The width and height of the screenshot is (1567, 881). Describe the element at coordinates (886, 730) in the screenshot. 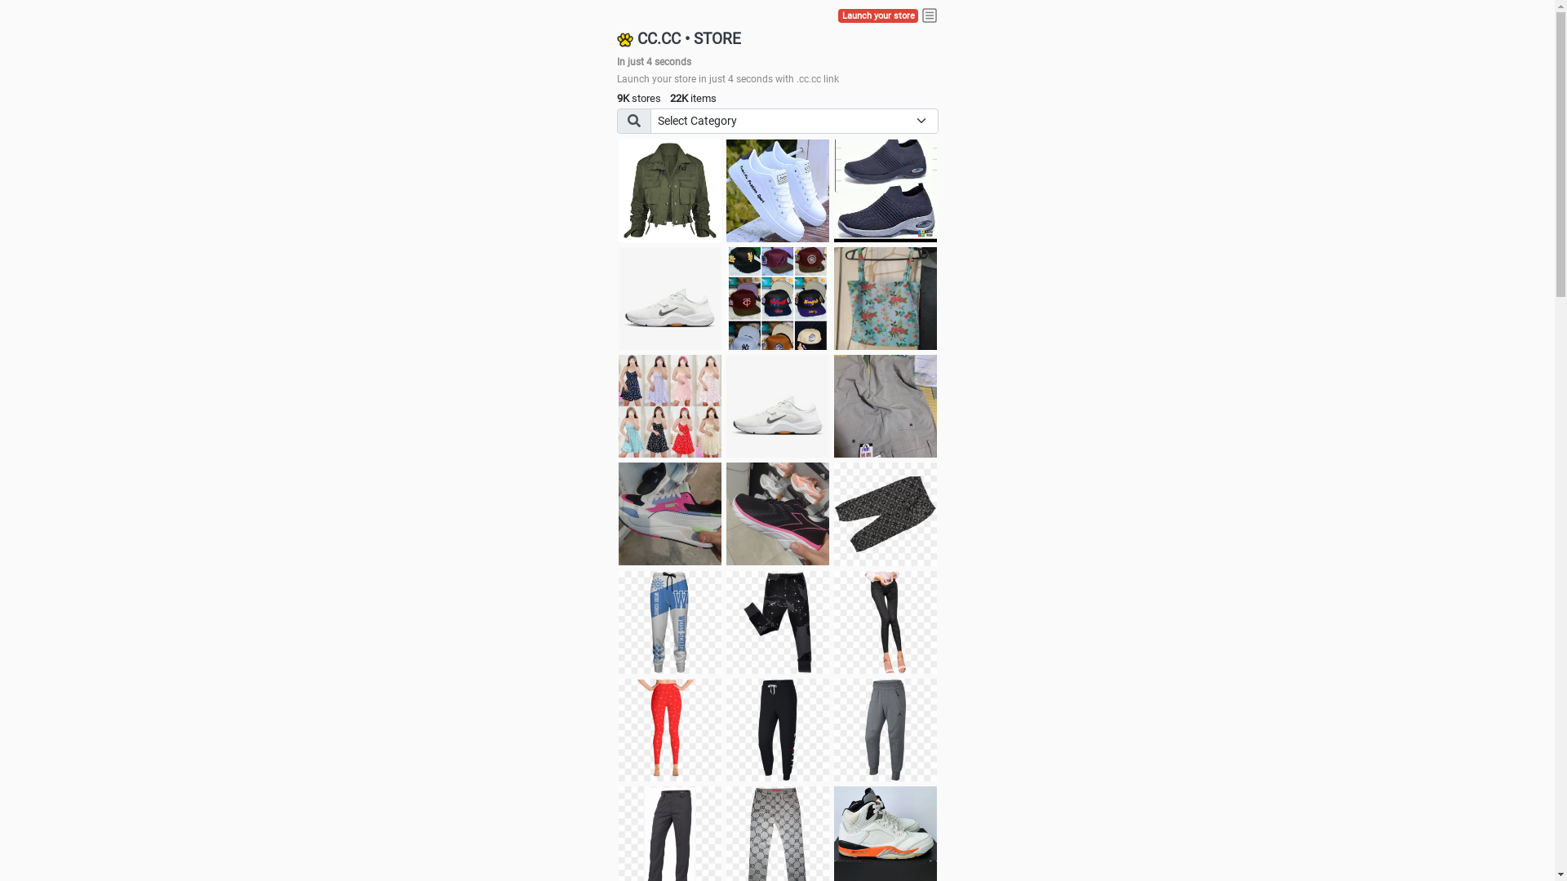

I see `Pant` at that location.